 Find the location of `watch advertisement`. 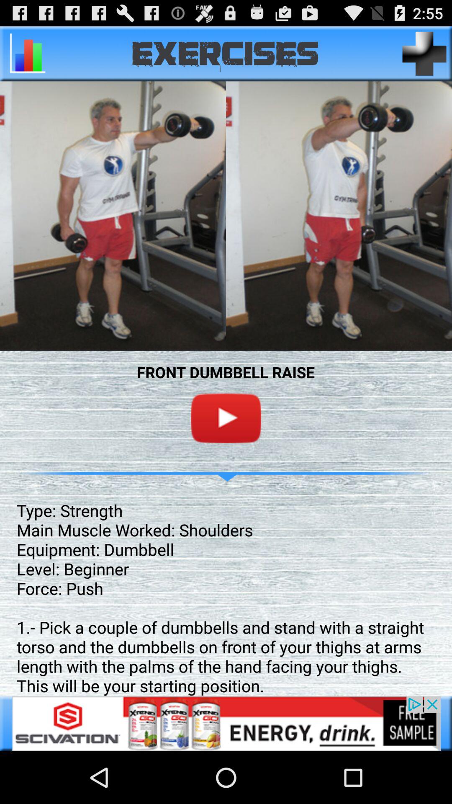

watch advertisement is located at coordinates (226, 724).